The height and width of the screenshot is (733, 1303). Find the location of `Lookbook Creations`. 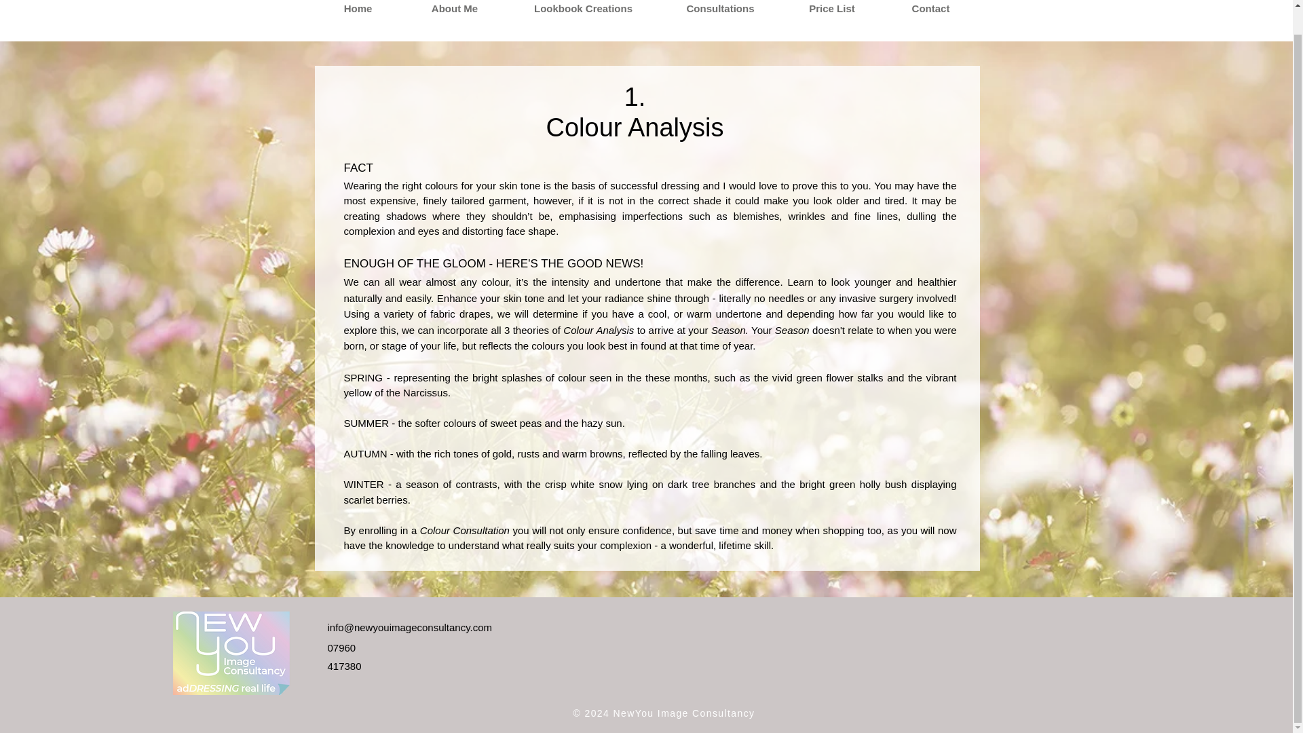

Lookbook Creations is located at coordinates (584, 12).